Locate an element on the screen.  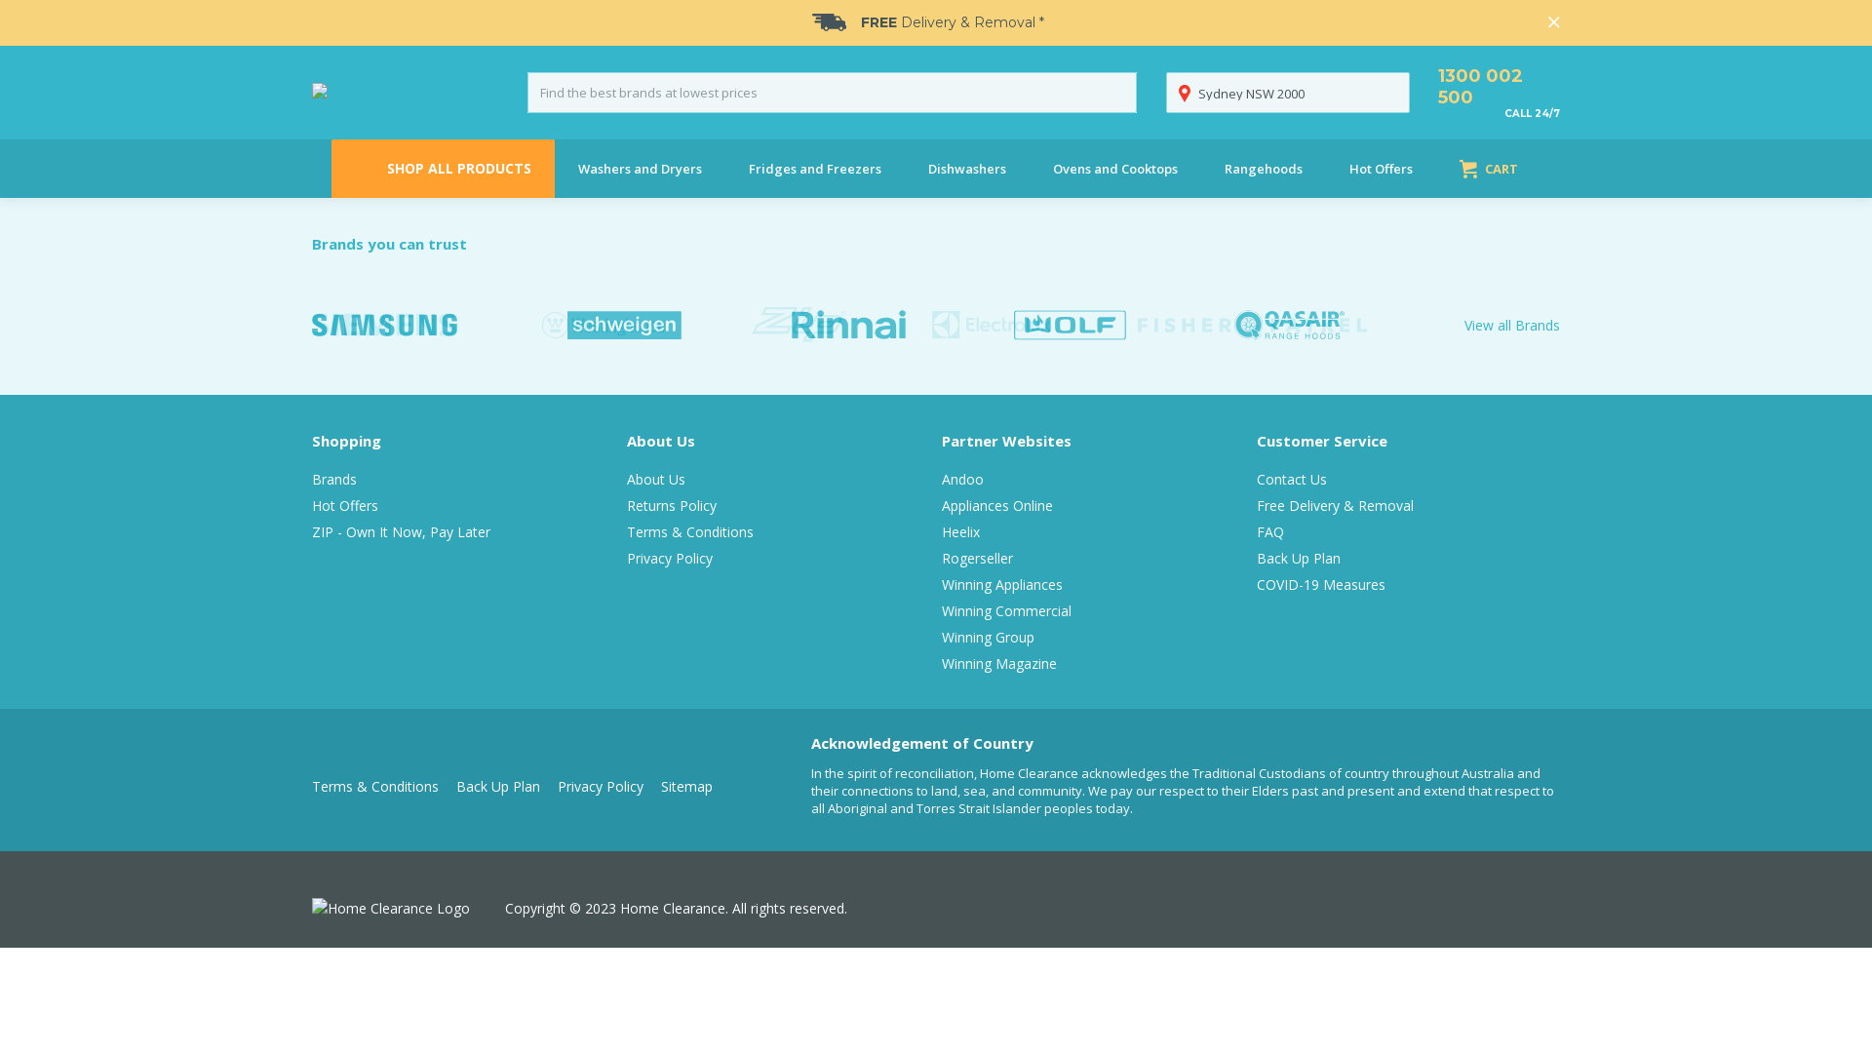
SHOP ALL PRODUCTS is located at coordinates (441, 169).